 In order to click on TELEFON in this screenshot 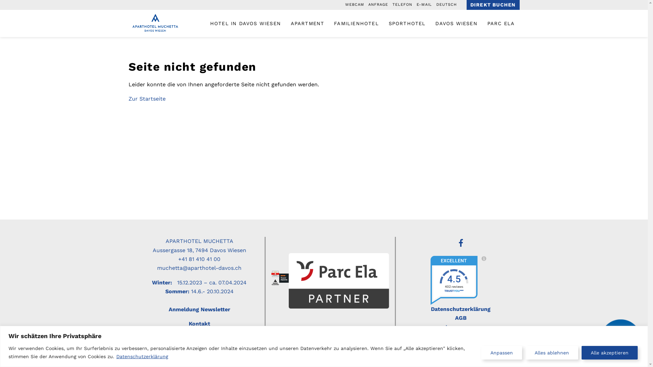, I will do `click(402, 5)`.